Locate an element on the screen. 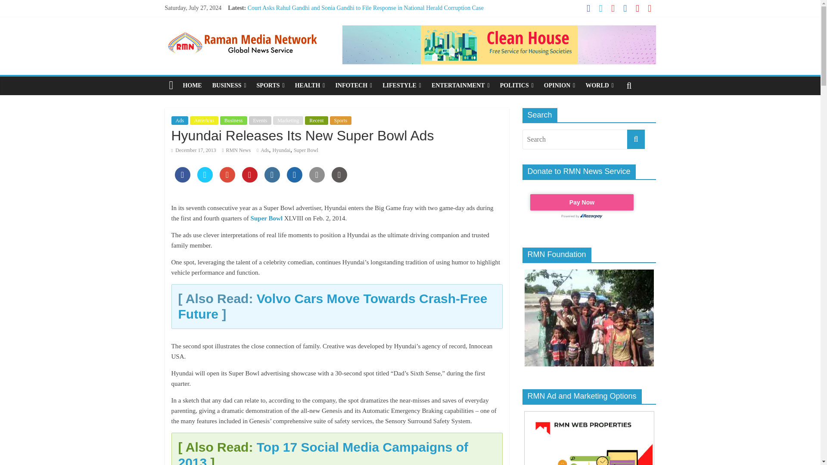 This screenshot has width=827, height=465. Share on Facebook is located at coordinates (182, 180).